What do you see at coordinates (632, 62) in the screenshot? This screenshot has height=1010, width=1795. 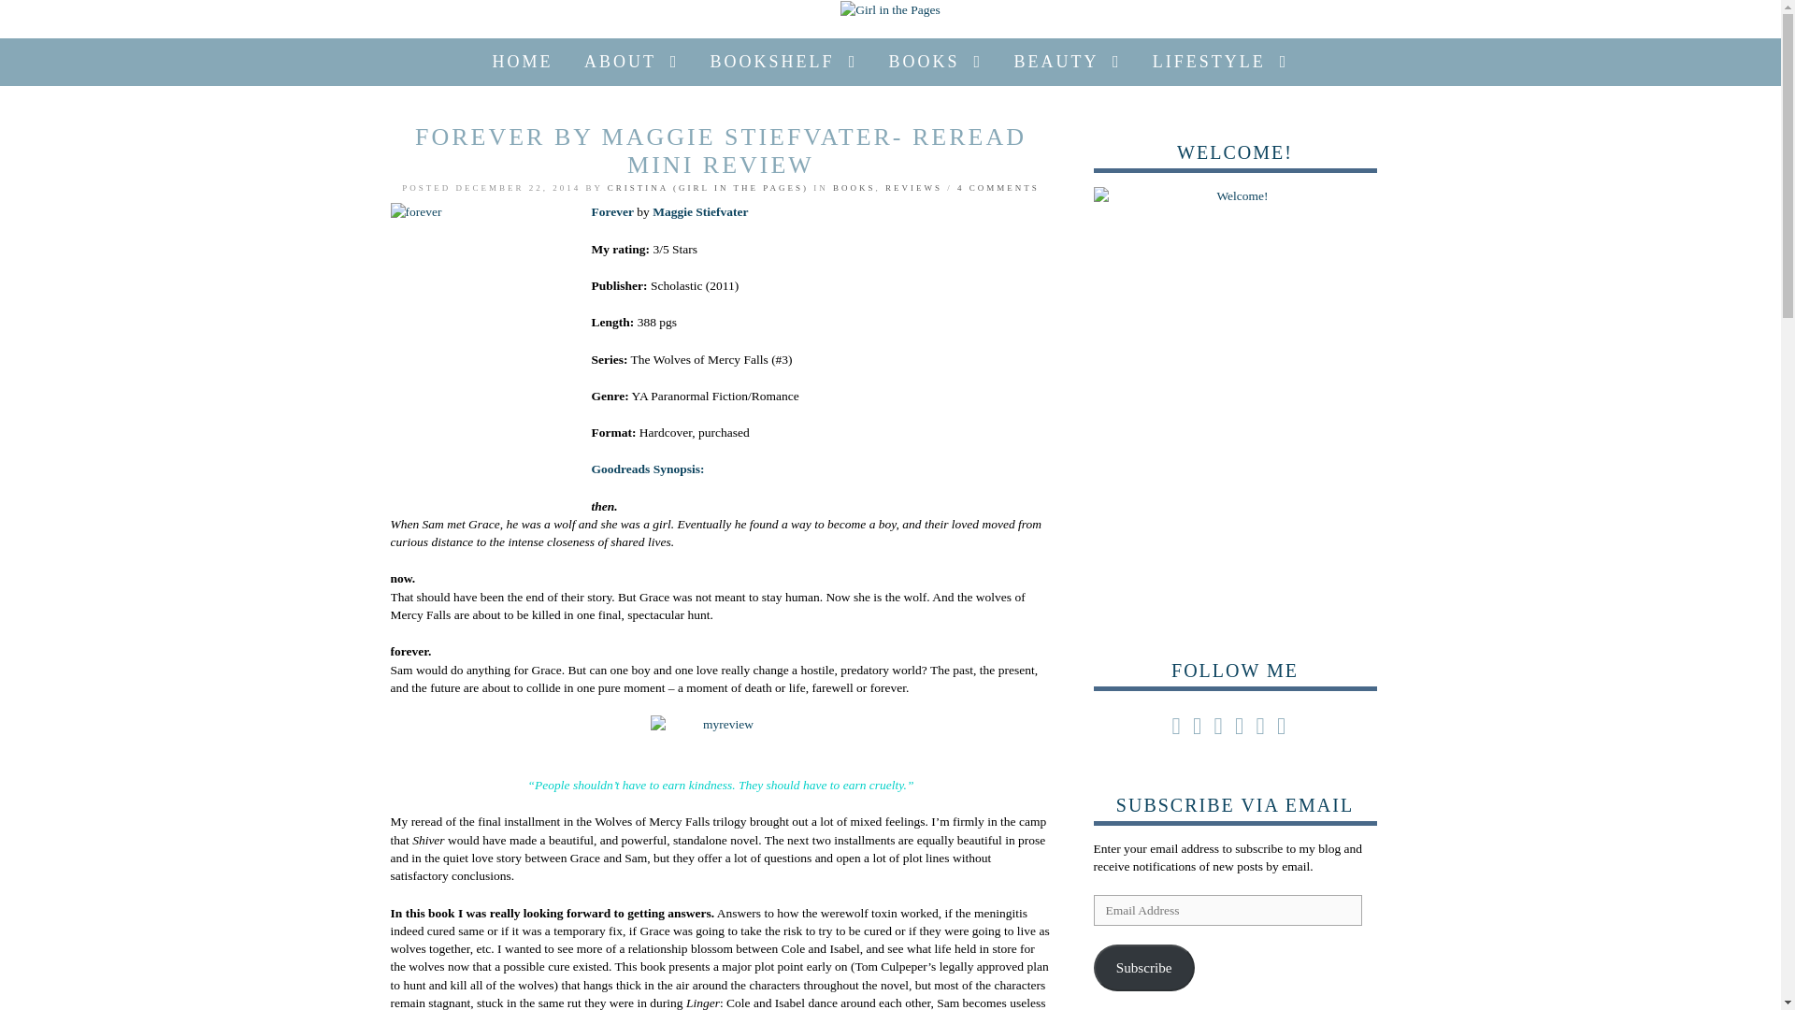 I see `ABOUT  ` at bounding box center [632, 62].